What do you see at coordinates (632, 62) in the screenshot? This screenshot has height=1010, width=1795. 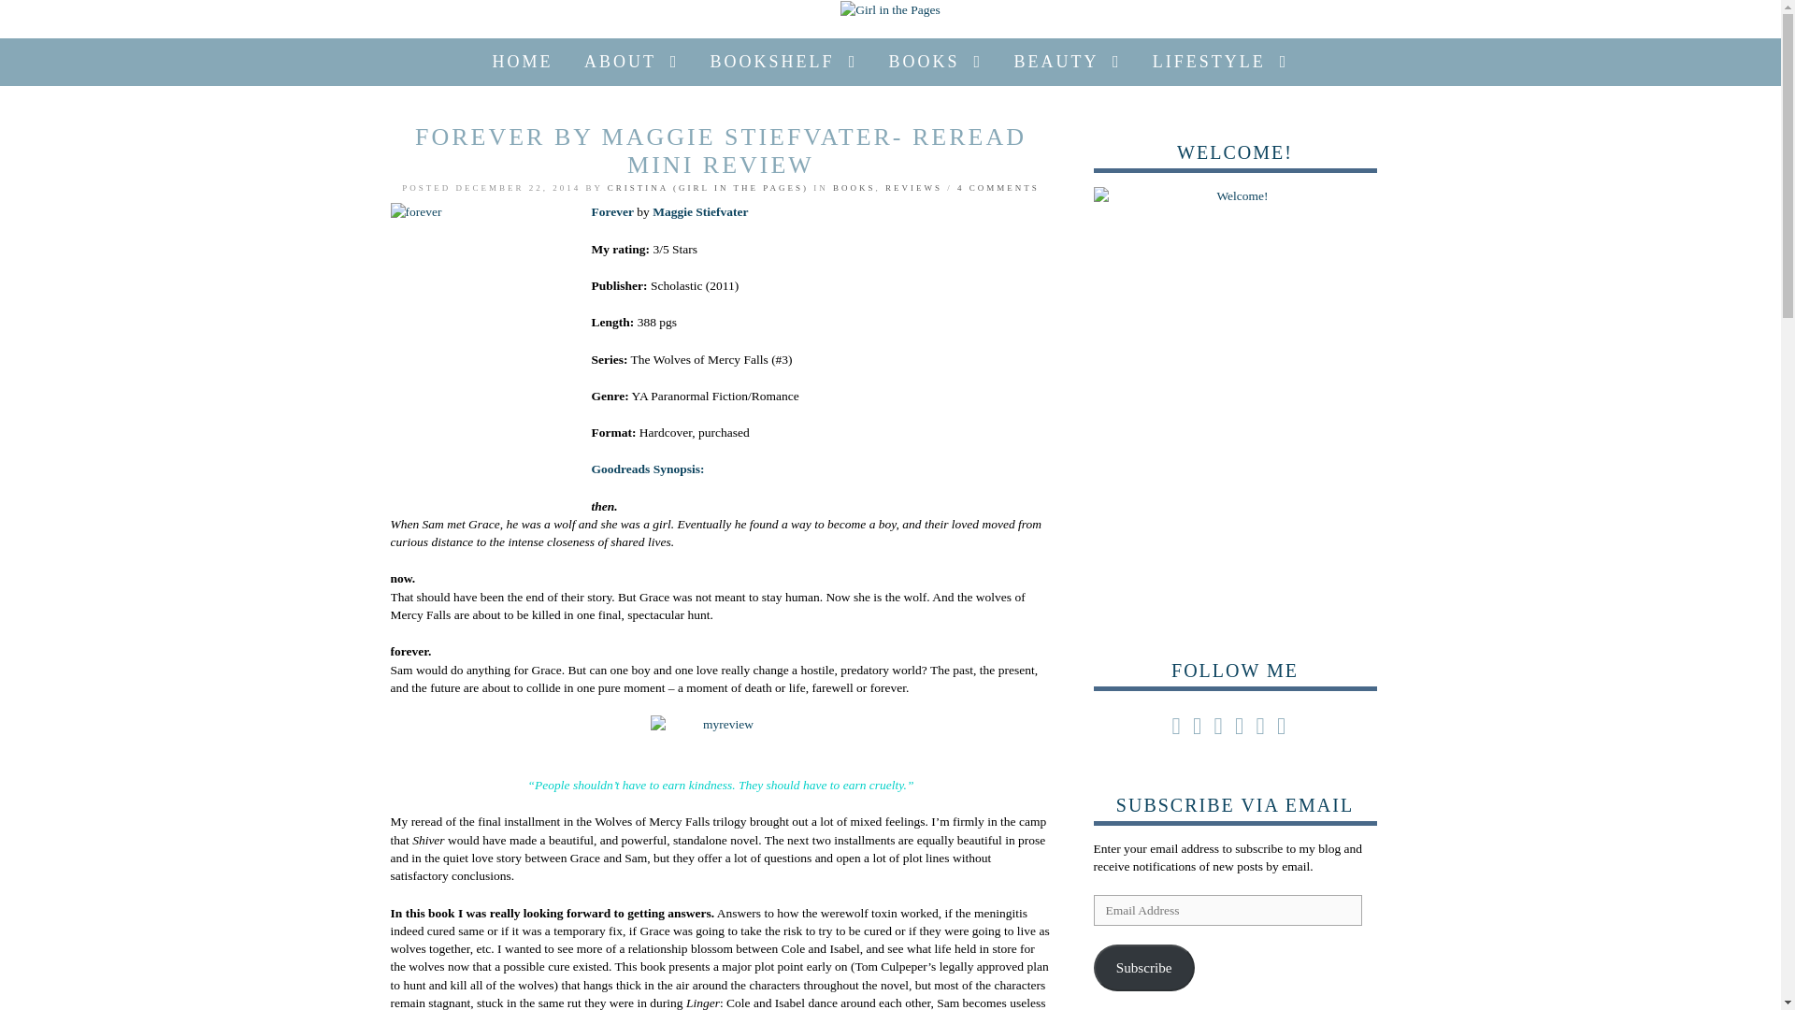 I see `ABOUT  ` at bounding box center [632, 62].